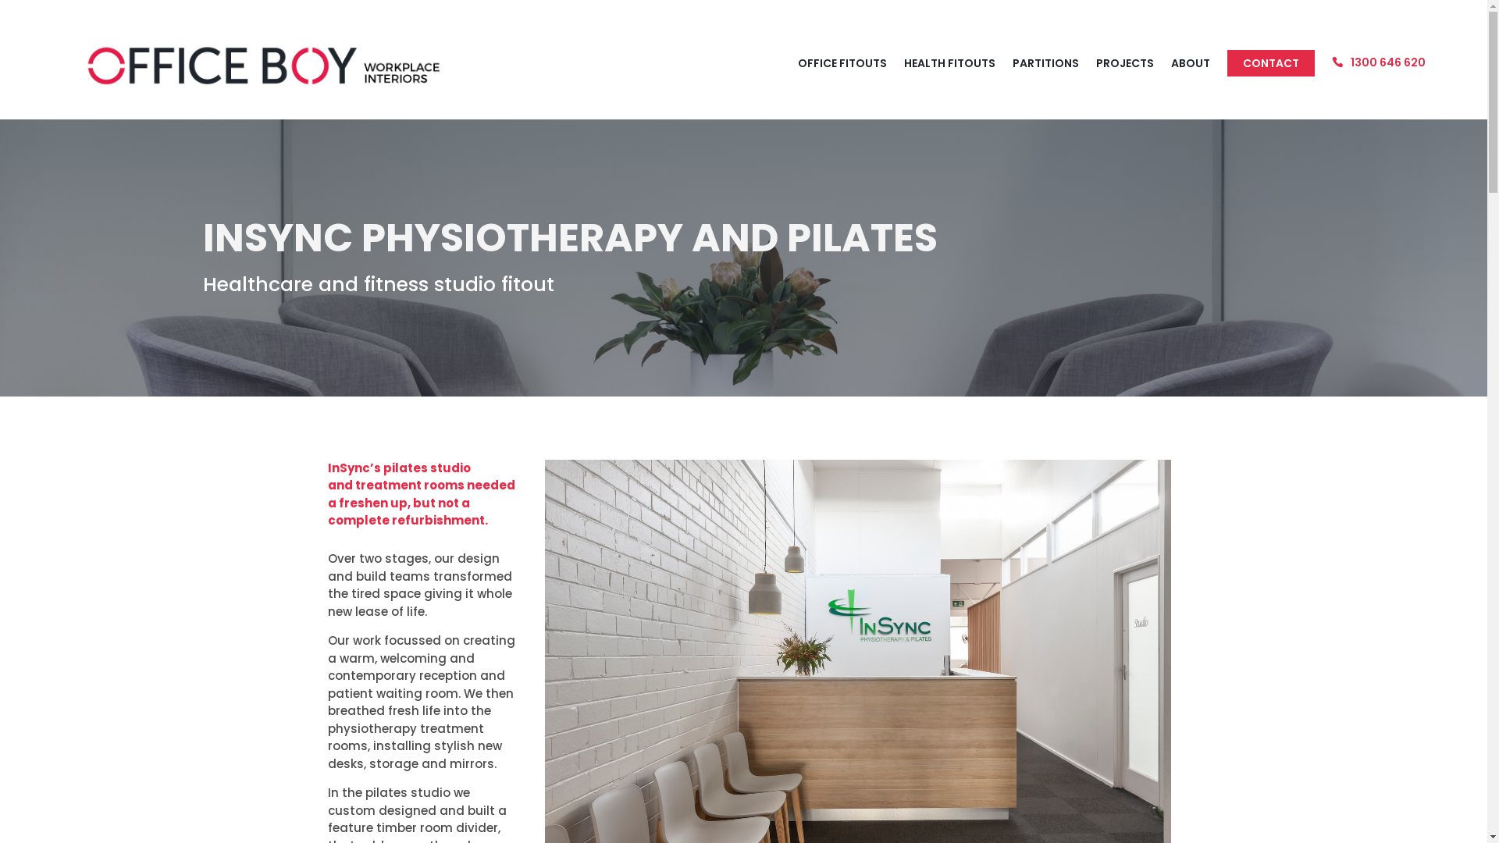  I want to click on ABOUT, so click(1191, 63).